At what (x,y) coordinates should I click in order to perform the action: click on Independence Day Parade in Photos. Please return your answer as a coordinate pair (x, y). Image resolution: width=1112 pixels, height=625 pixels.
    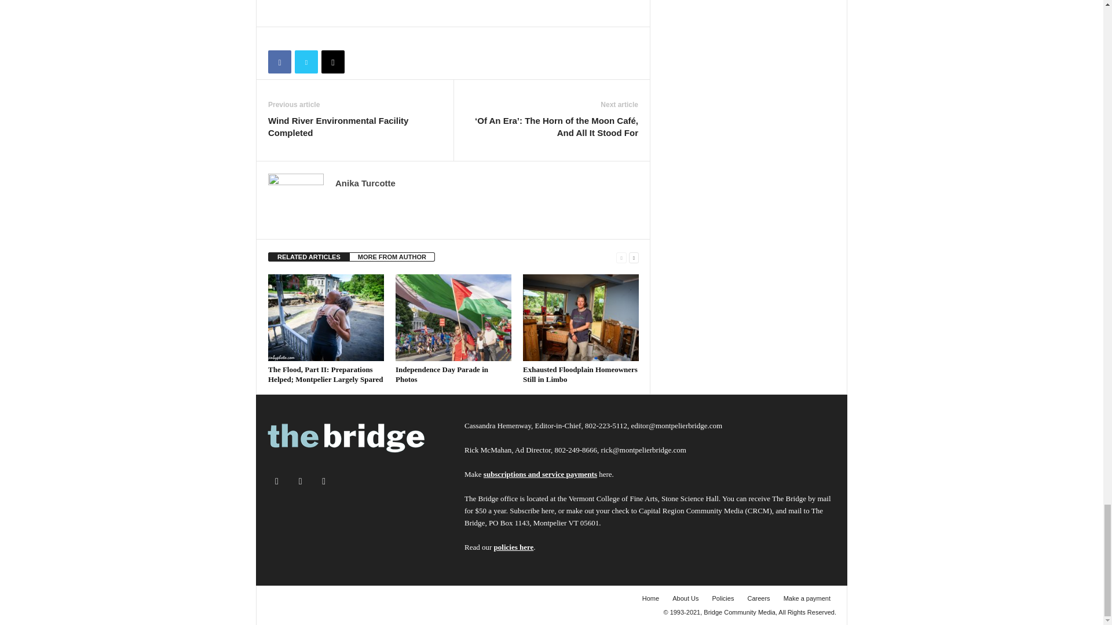
    Looking at the image, I should click on (441, 374).